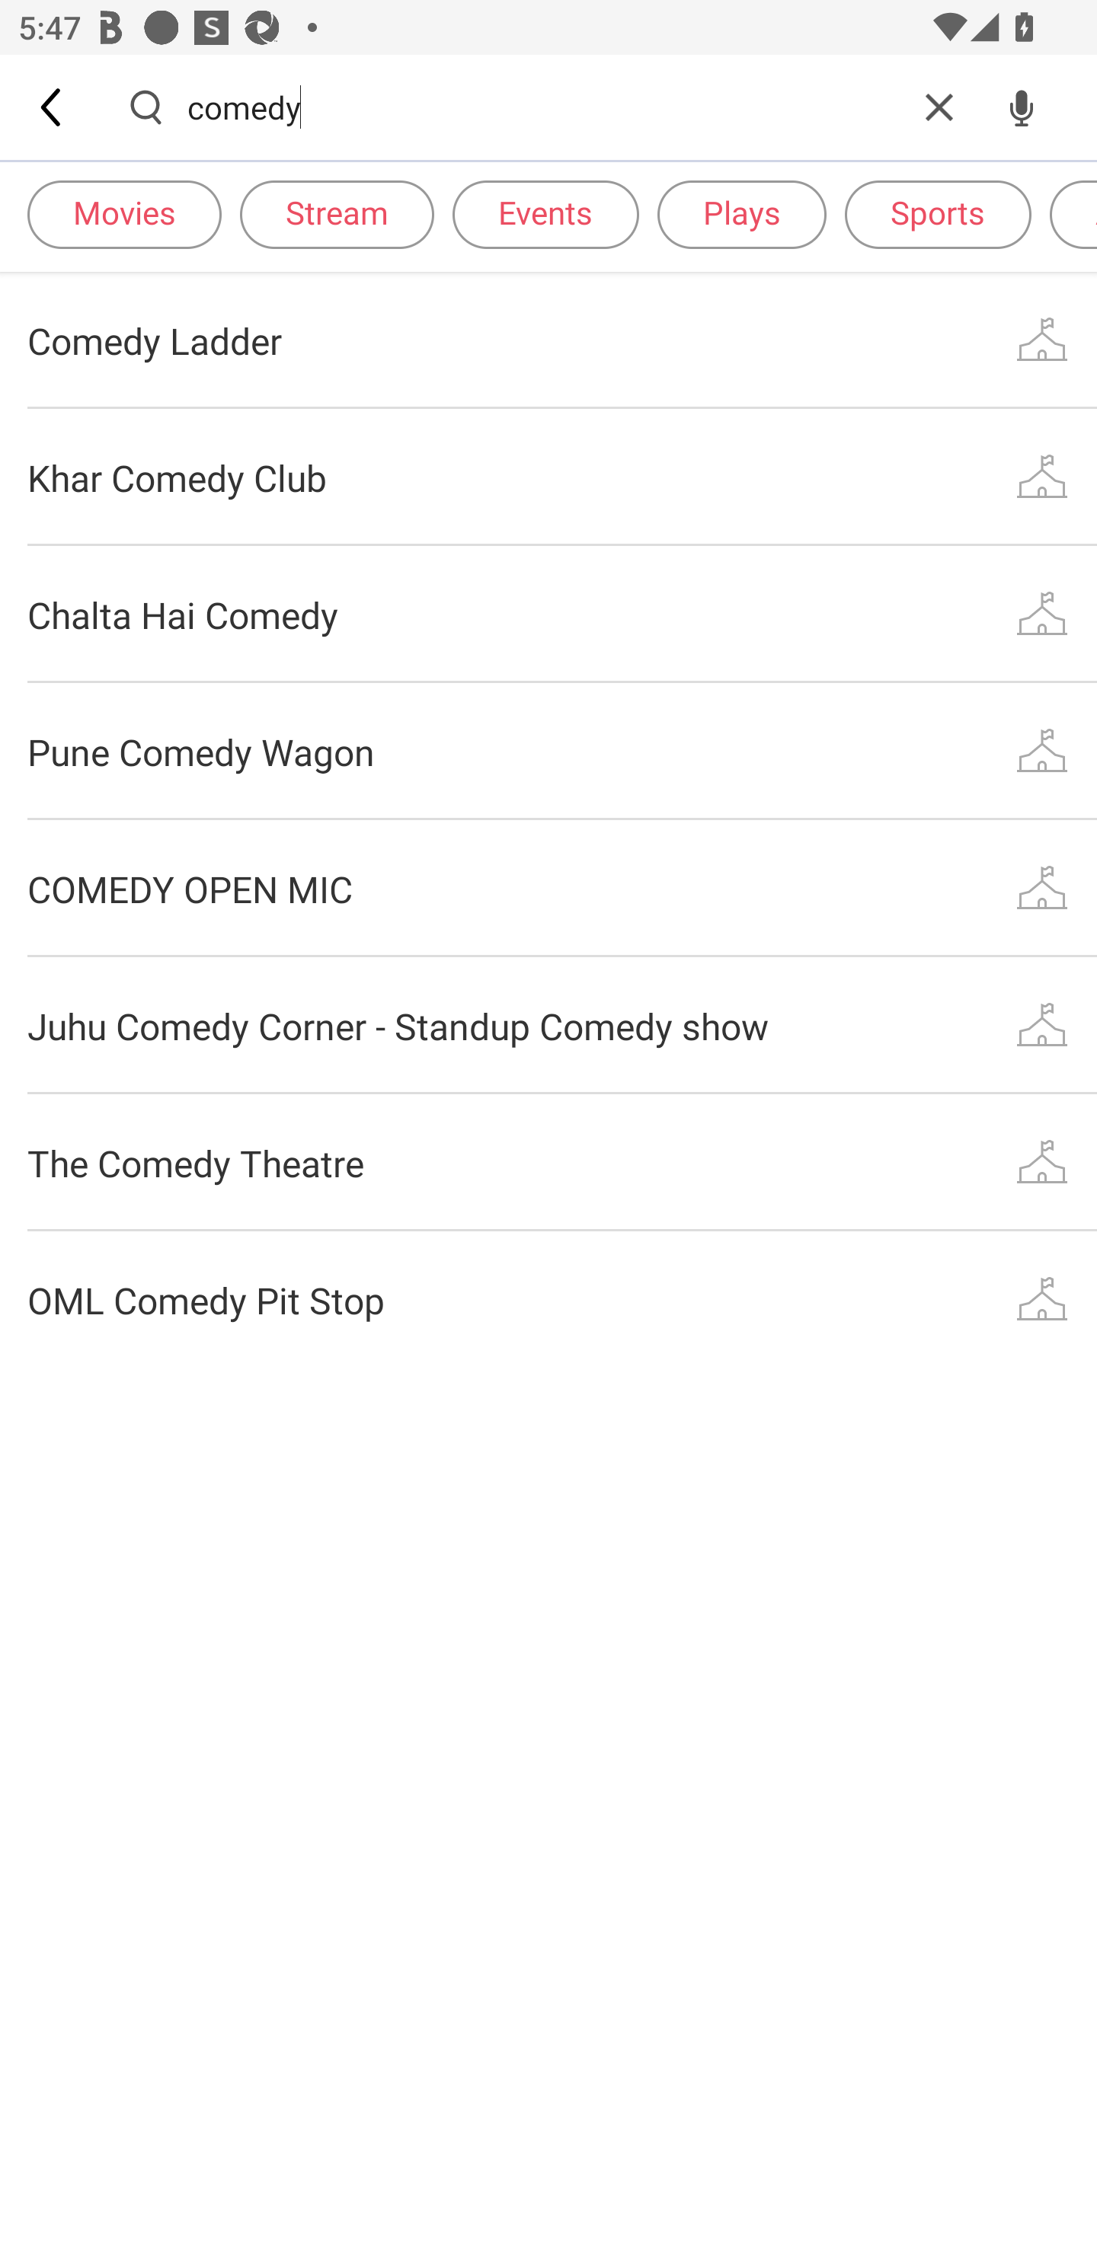 The image size is (1097, 2254). I want to click on Back, so click(53, 107).